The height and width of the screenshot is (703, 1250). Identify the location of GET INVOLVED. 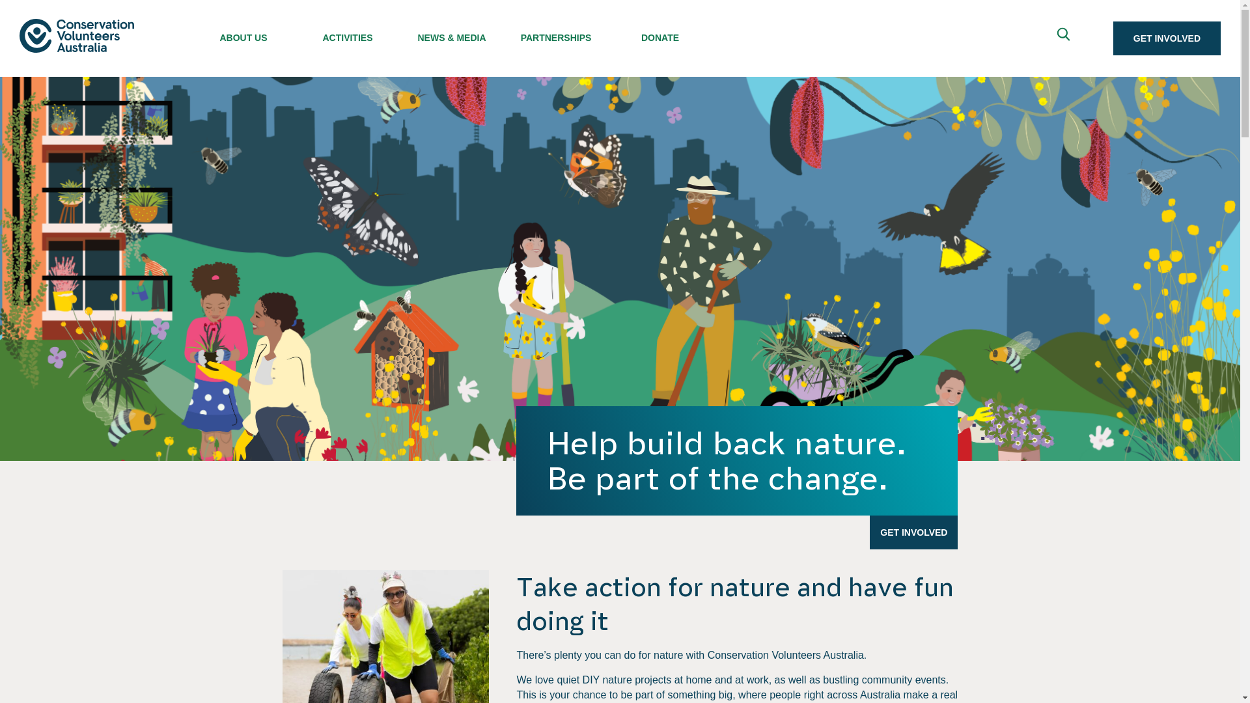
(1167, 38).